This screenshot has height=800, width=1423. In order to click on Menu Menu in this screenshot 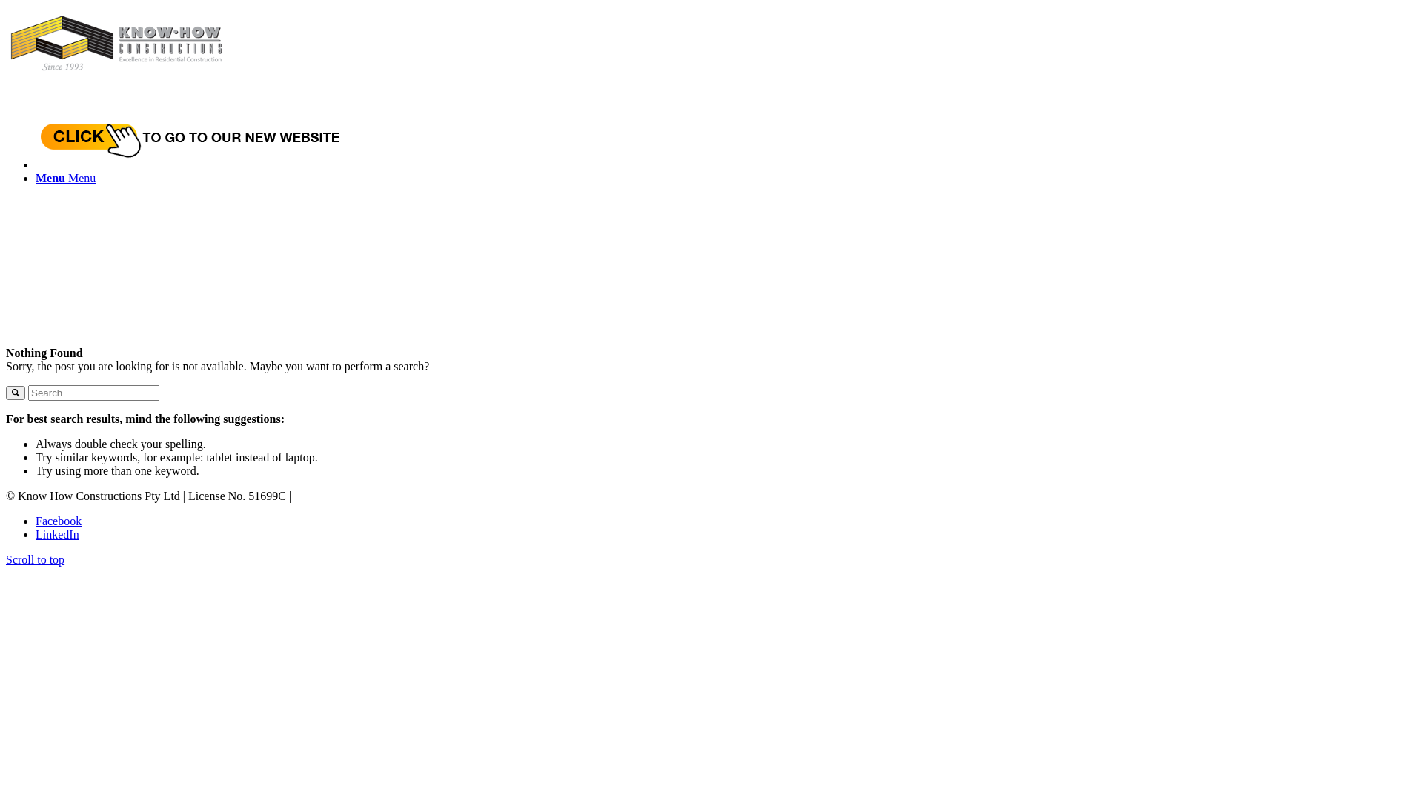, I will do `click(65, 178)`.